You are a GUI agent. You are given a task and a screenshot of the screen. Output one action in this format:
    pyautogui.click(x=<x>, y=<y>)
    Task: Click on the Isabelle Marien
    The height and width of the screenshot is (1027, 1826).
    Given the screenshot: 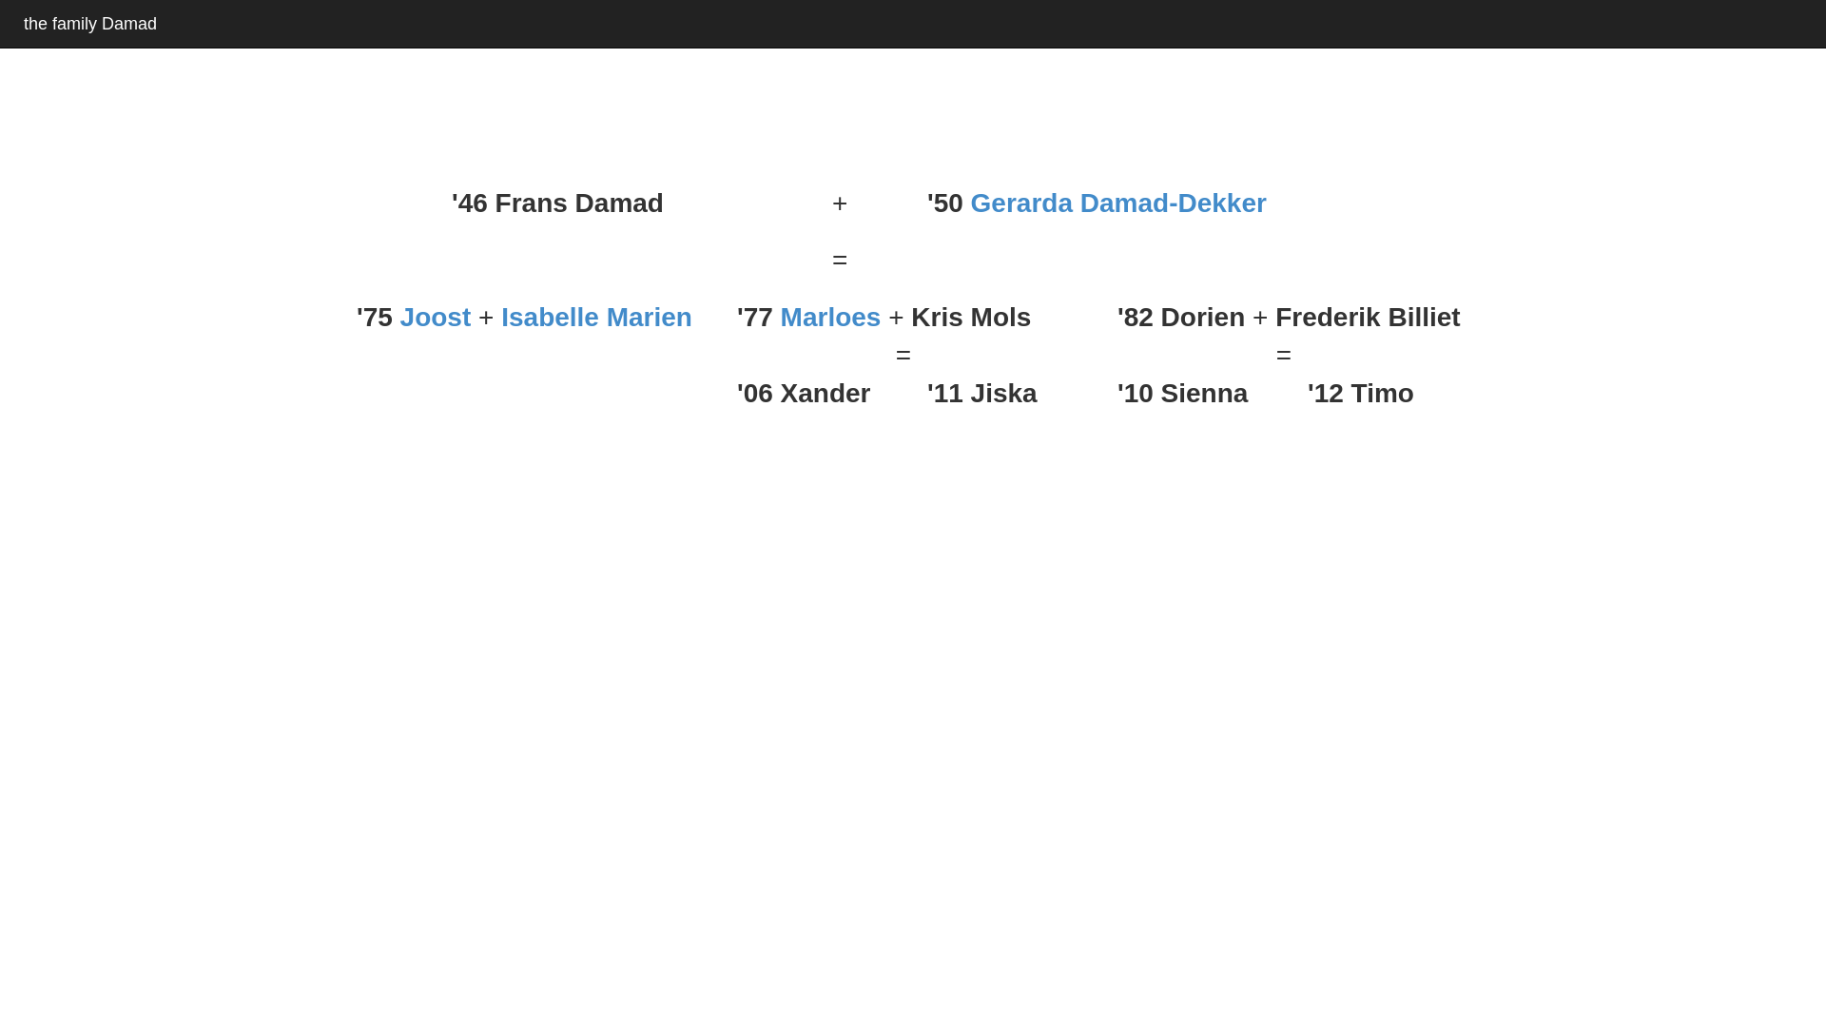 What is the action you would take?
    pyautogui.click(x=597, y=318)
    